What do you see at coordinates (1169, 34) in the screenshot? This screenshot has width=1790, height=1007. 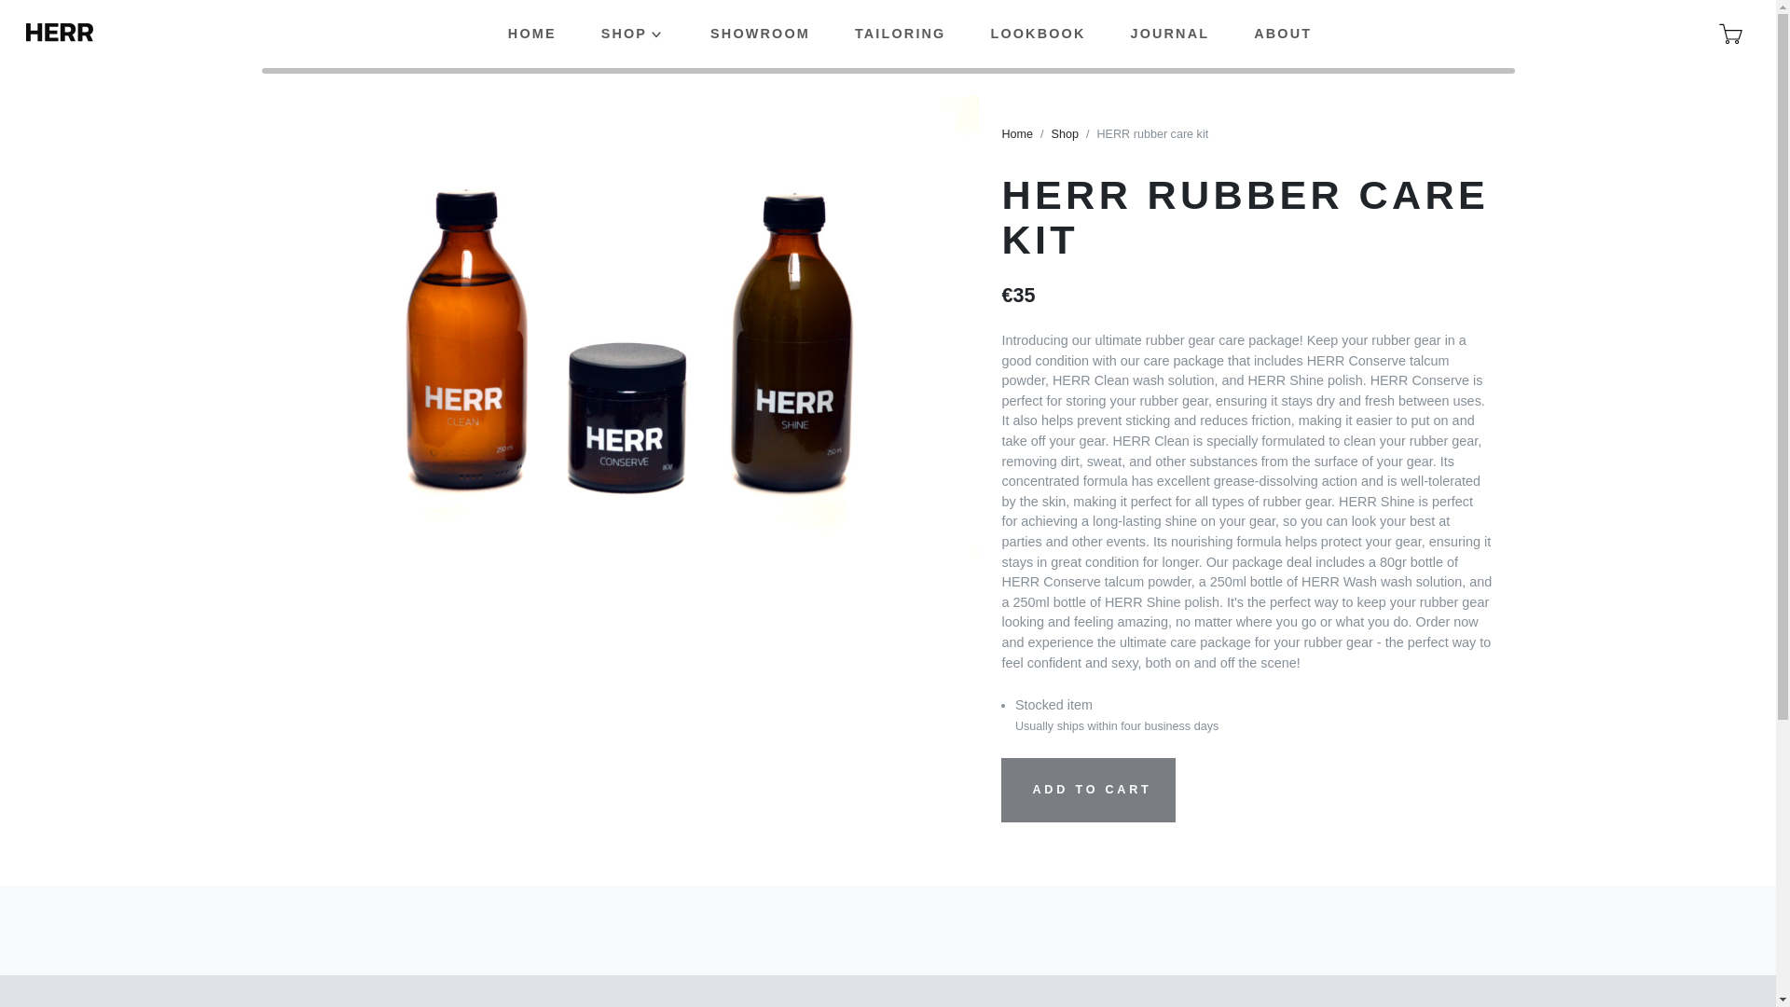 I see `JOURNAL` at bounding box center [1169, 34].